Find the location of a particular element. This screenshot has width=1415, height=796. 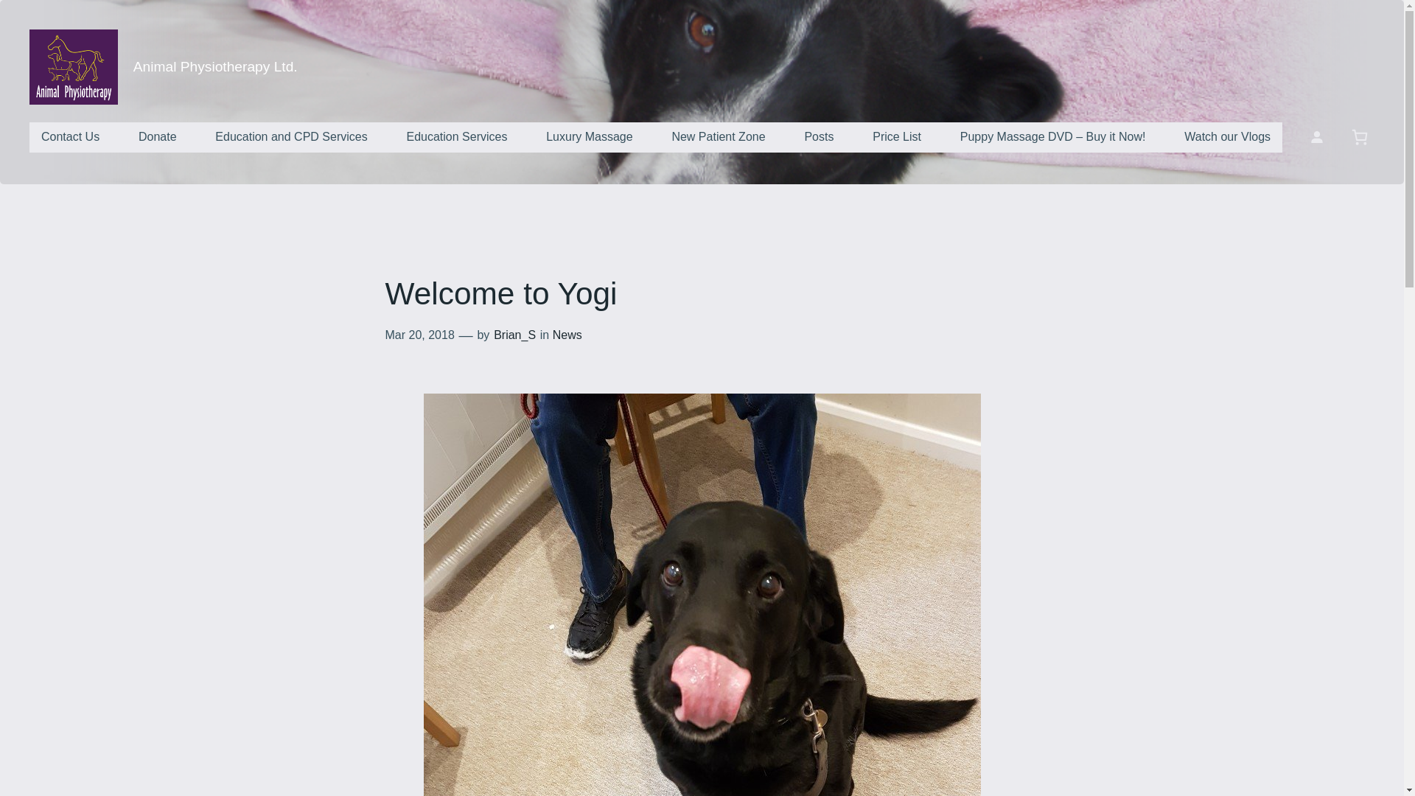

Posts is located at coordinates (818, 137).